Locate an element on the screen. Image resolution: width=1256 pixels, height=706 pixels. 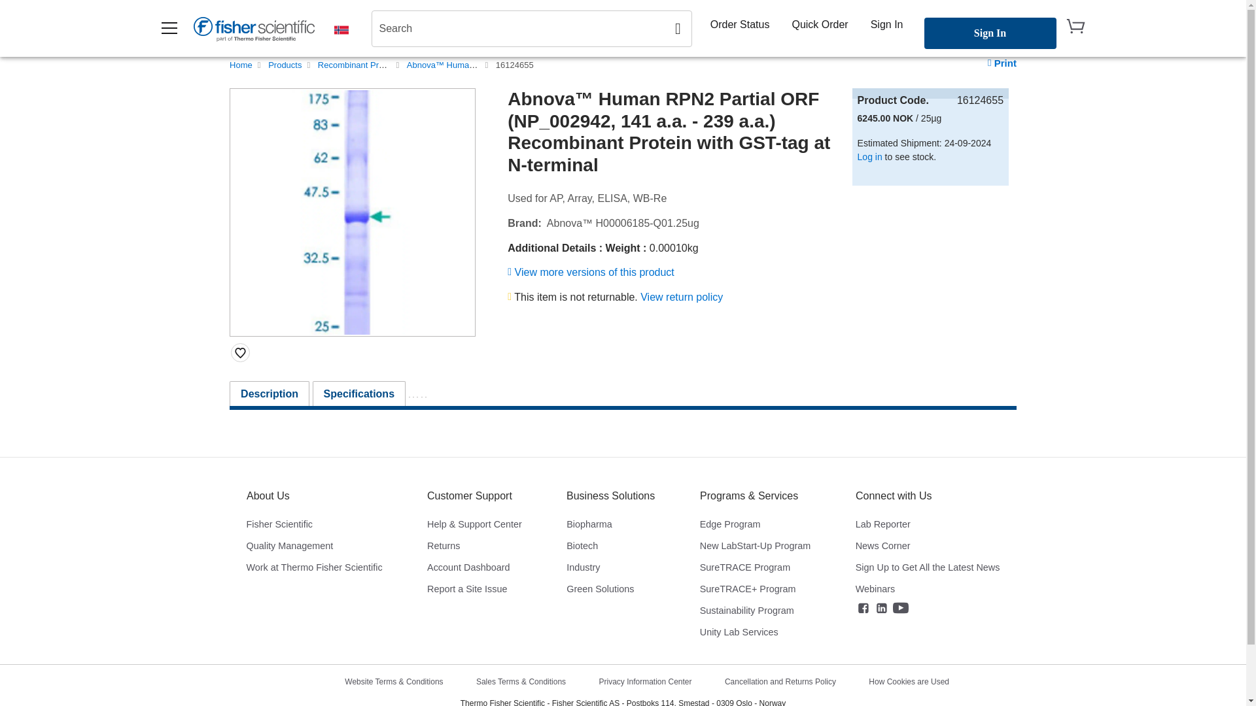
Home is located at coordinates (241, 64).